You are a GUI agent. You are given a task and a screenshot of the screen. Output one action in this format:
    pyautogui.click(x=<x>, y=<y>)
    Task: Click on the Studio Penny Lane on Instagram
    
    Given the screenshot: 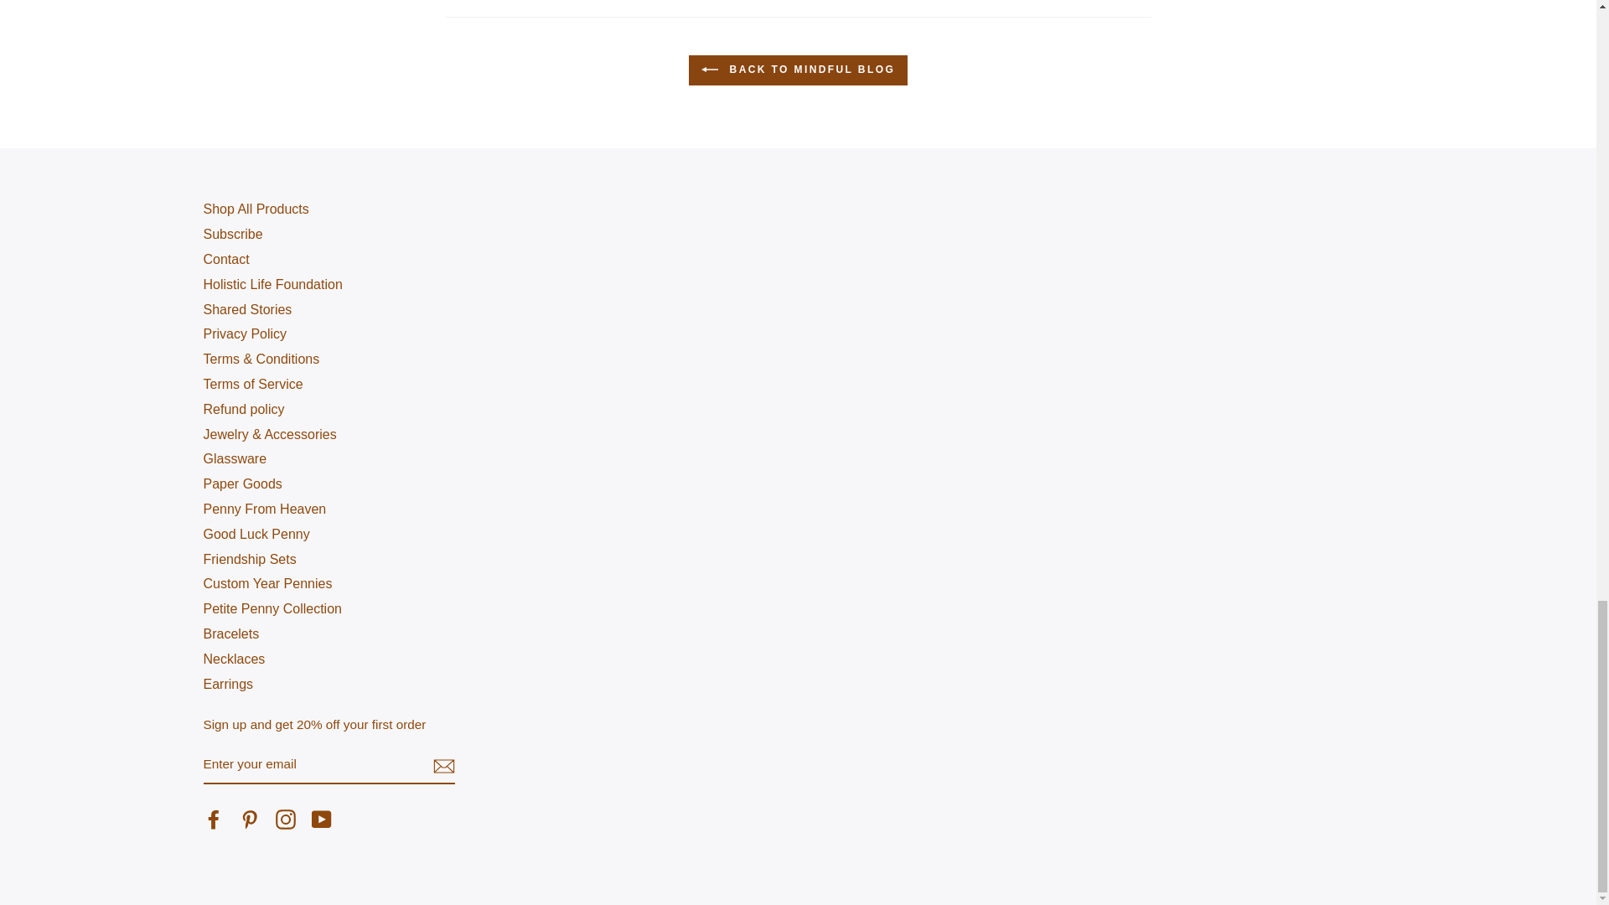 What is the action you would take?
    pyautogui.click(x=285, y=820)
    